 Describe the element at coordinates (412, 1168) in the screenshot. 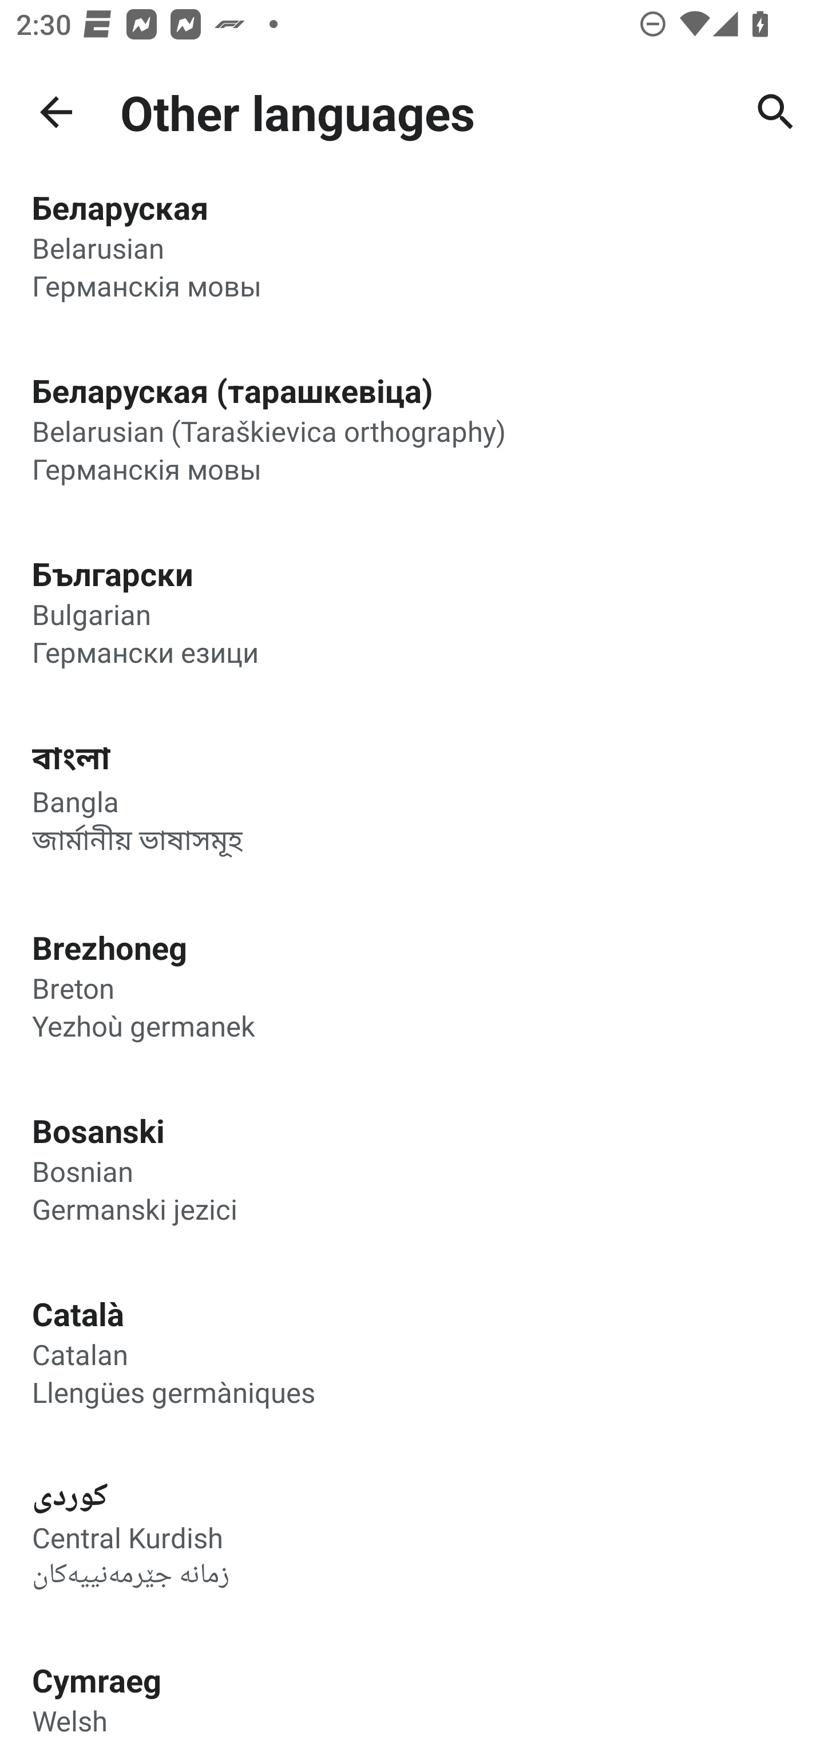

I see `Bosanski Bosnian Germanski jezici` at that location.